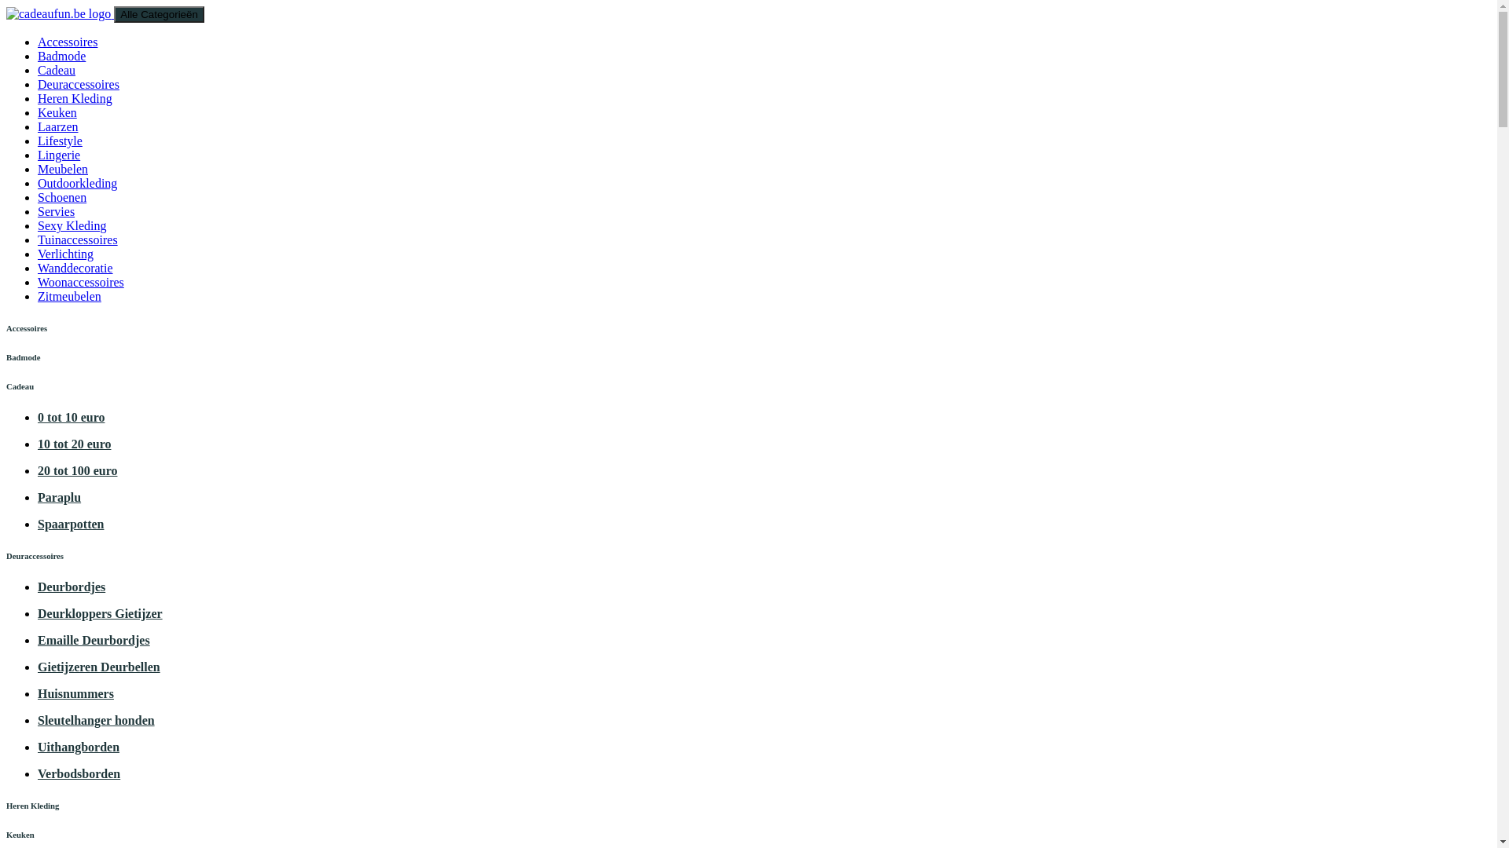 Image resolution: width=1509 pixels, height=848 pixels. What do you see at coordinates (62, 198) in the screenshot?
I see `Schoenen` at bounding box center [62, 198].